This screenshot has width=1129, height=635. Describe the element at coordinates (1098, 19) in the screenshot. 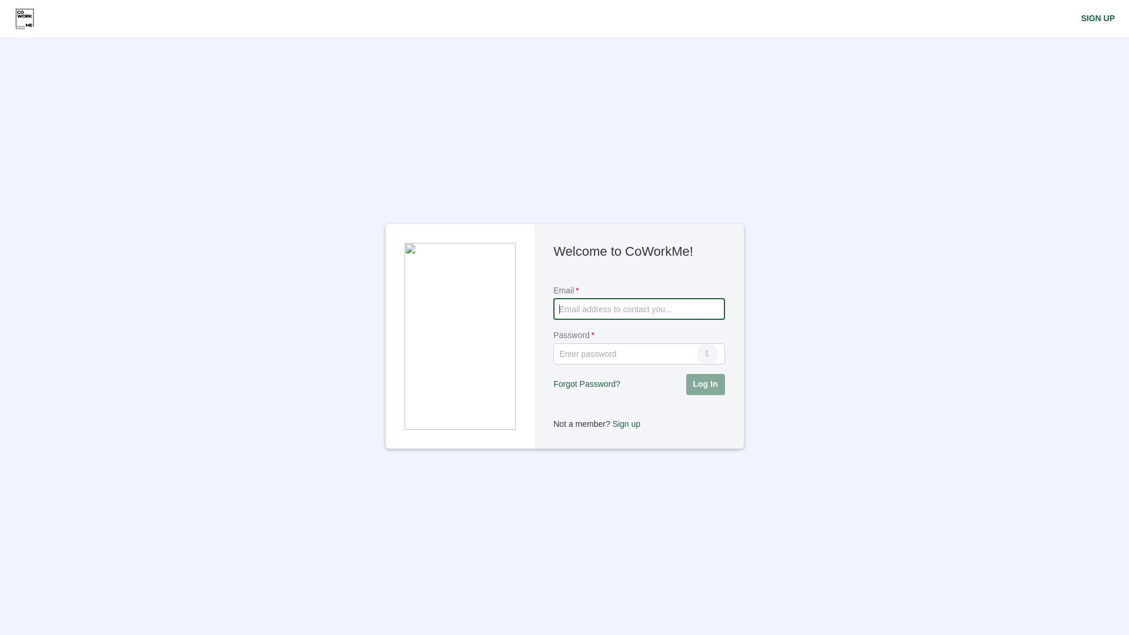

I see `SIGN UP` at that location.